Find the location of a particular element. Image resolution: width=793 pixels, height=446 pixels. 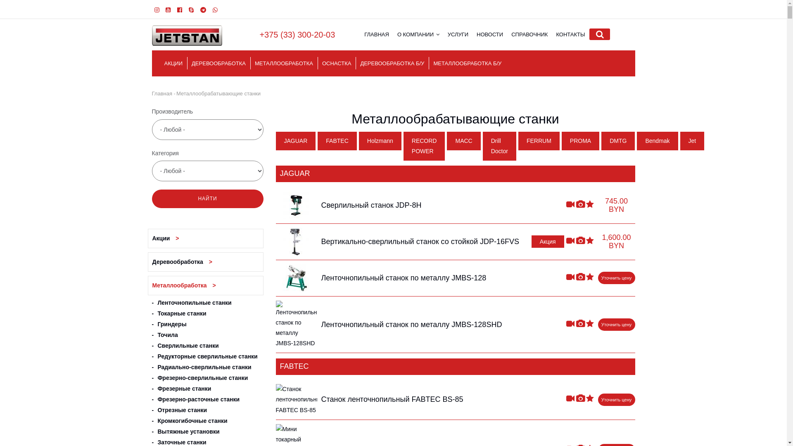

Bendmak is located at coordinates (658, 141).